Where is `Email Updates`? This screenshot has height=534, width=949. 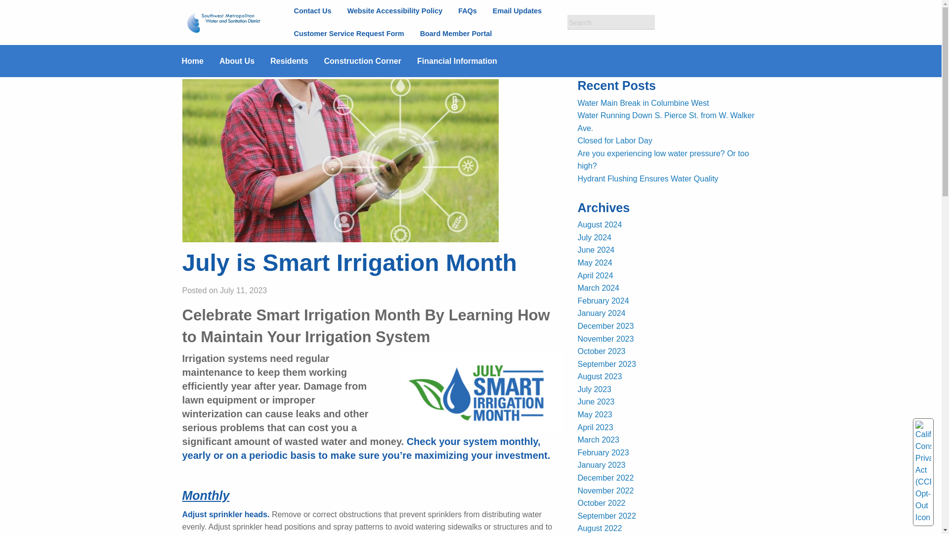
Email Updates is located at coordinates (517, 11).